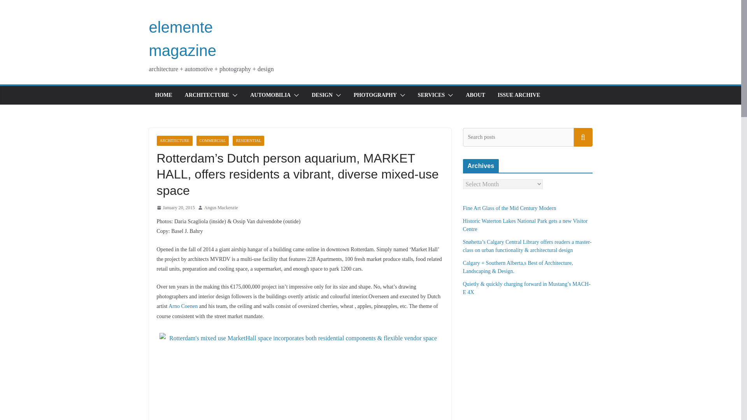  Describe the element at coordinates (475, 95) in the screenshot. I see `about` at that location.